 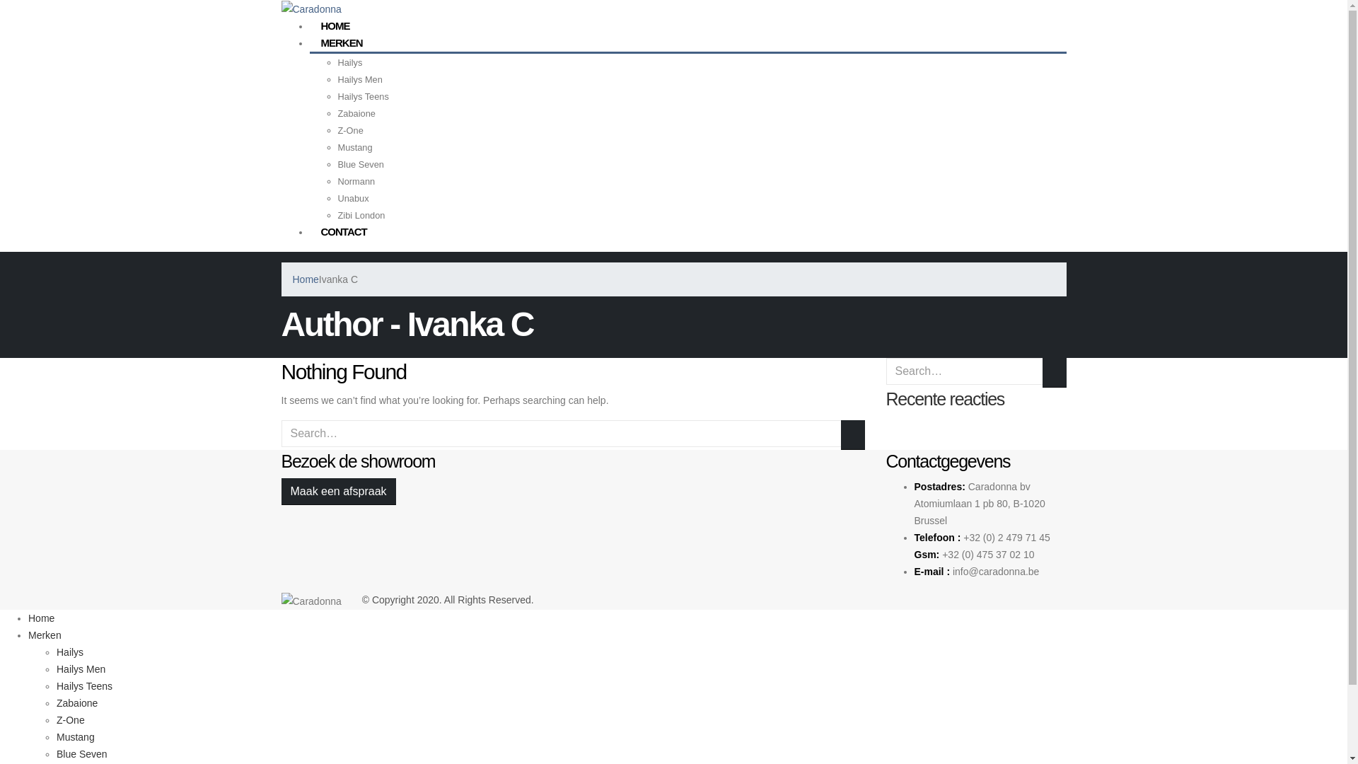 I want to click on Blue Seven, so click(x=361, y=164).